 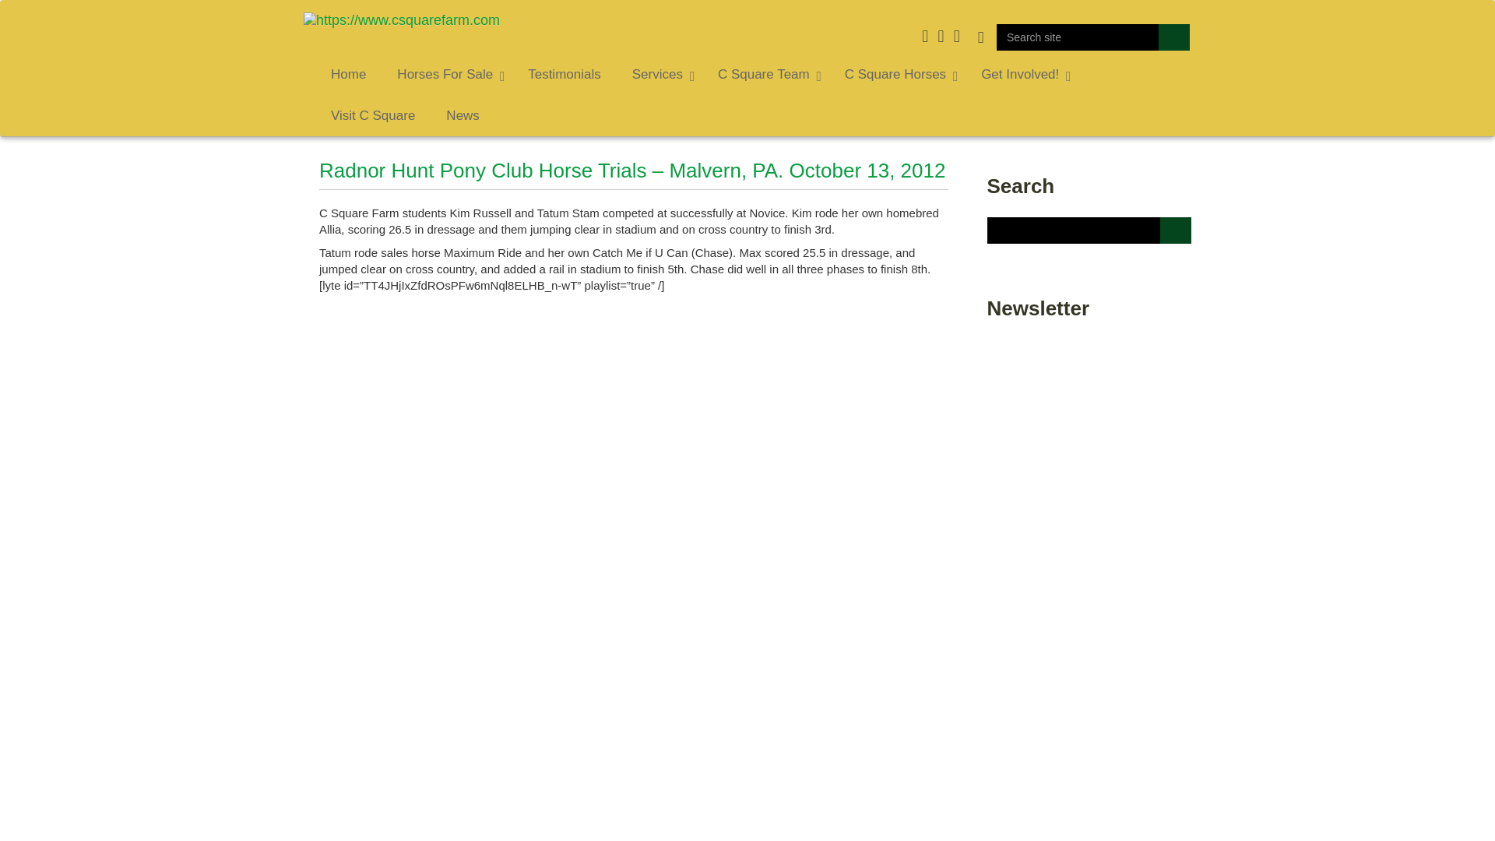 What do you see at coordinates (372, 117) in the screenshot?
I see `Visit C Square` at bounding box center [372, 117].